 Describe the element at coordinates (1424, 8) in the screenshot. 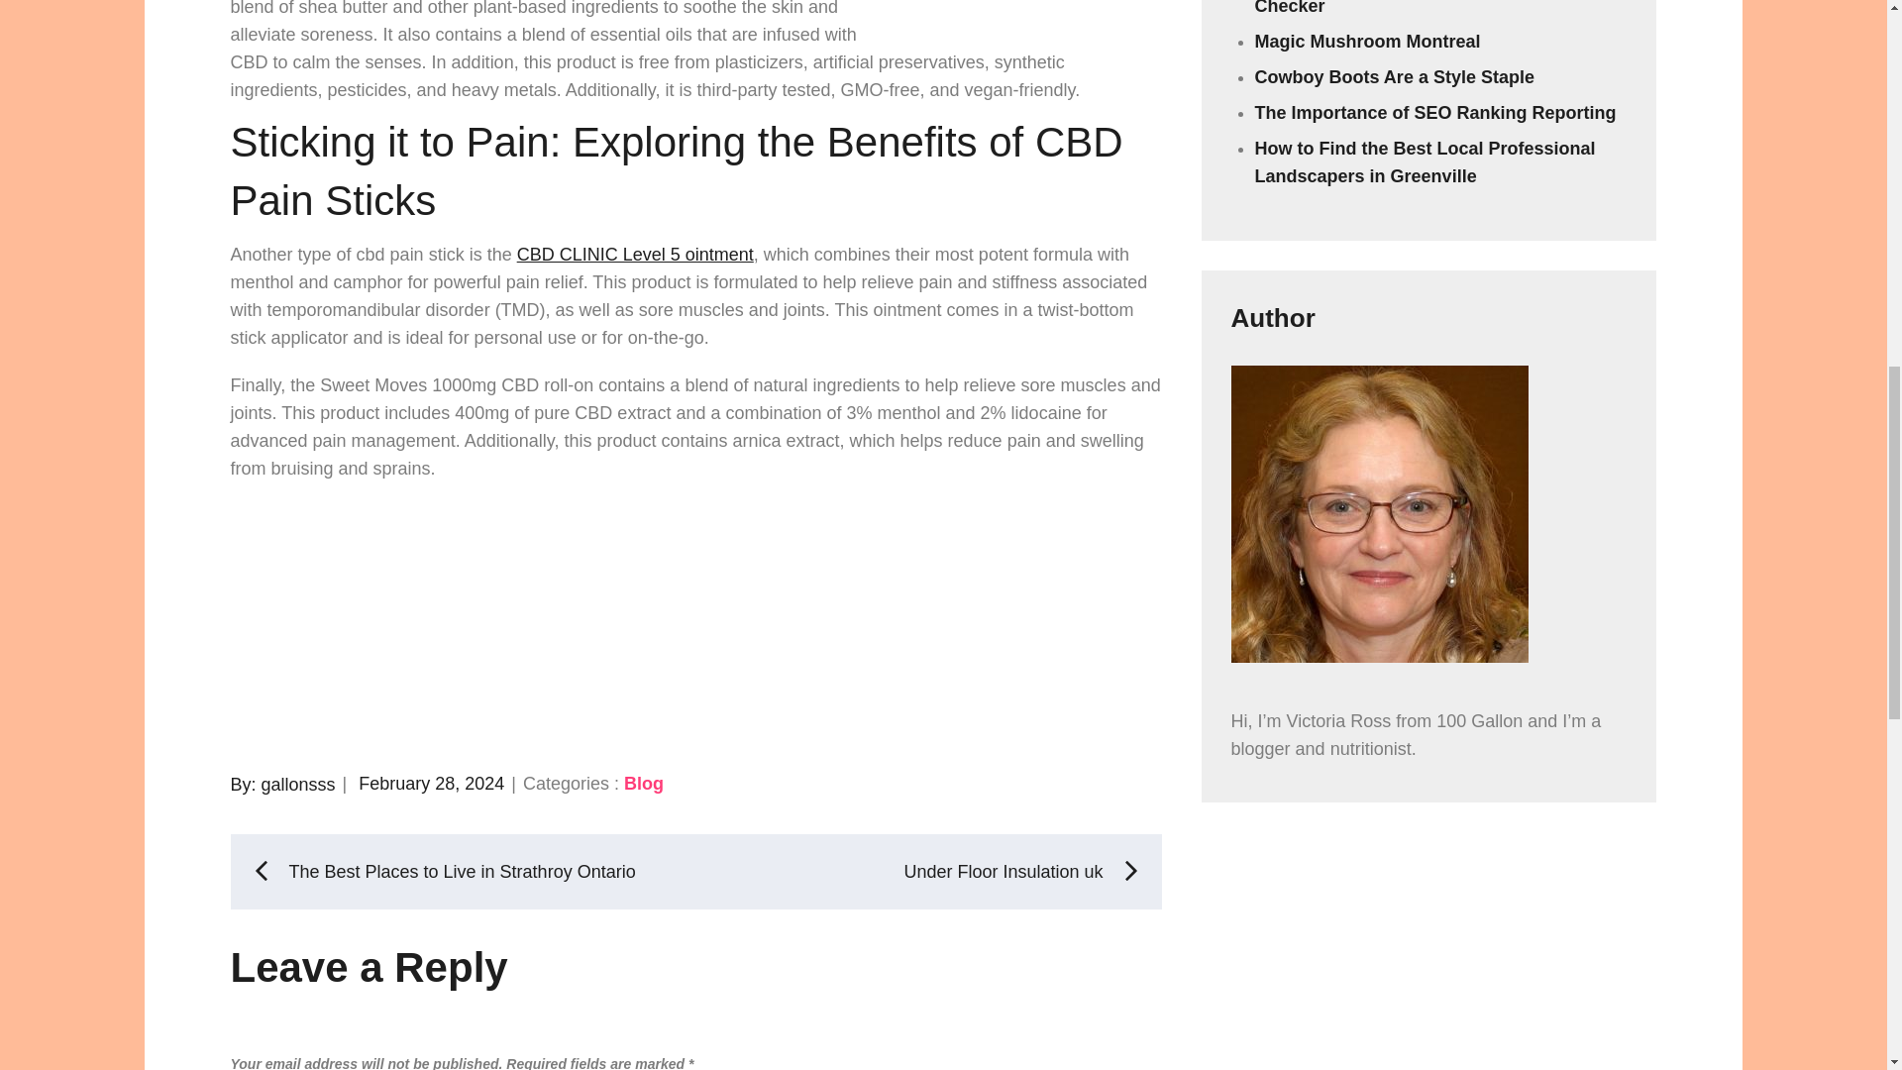

I see `How to Use an Online Email Verification Checker` at that location.